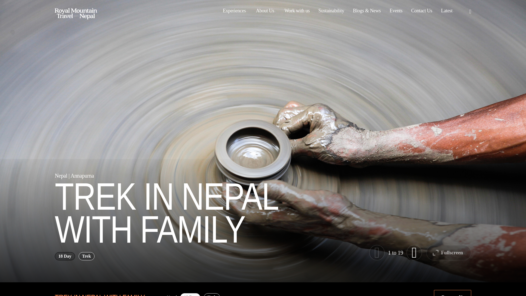 Image resolution: width=526 pixels, height=296 pixels. Describe the element at coordinates (396, 10) in the screenshot. I see `Events` at that location.